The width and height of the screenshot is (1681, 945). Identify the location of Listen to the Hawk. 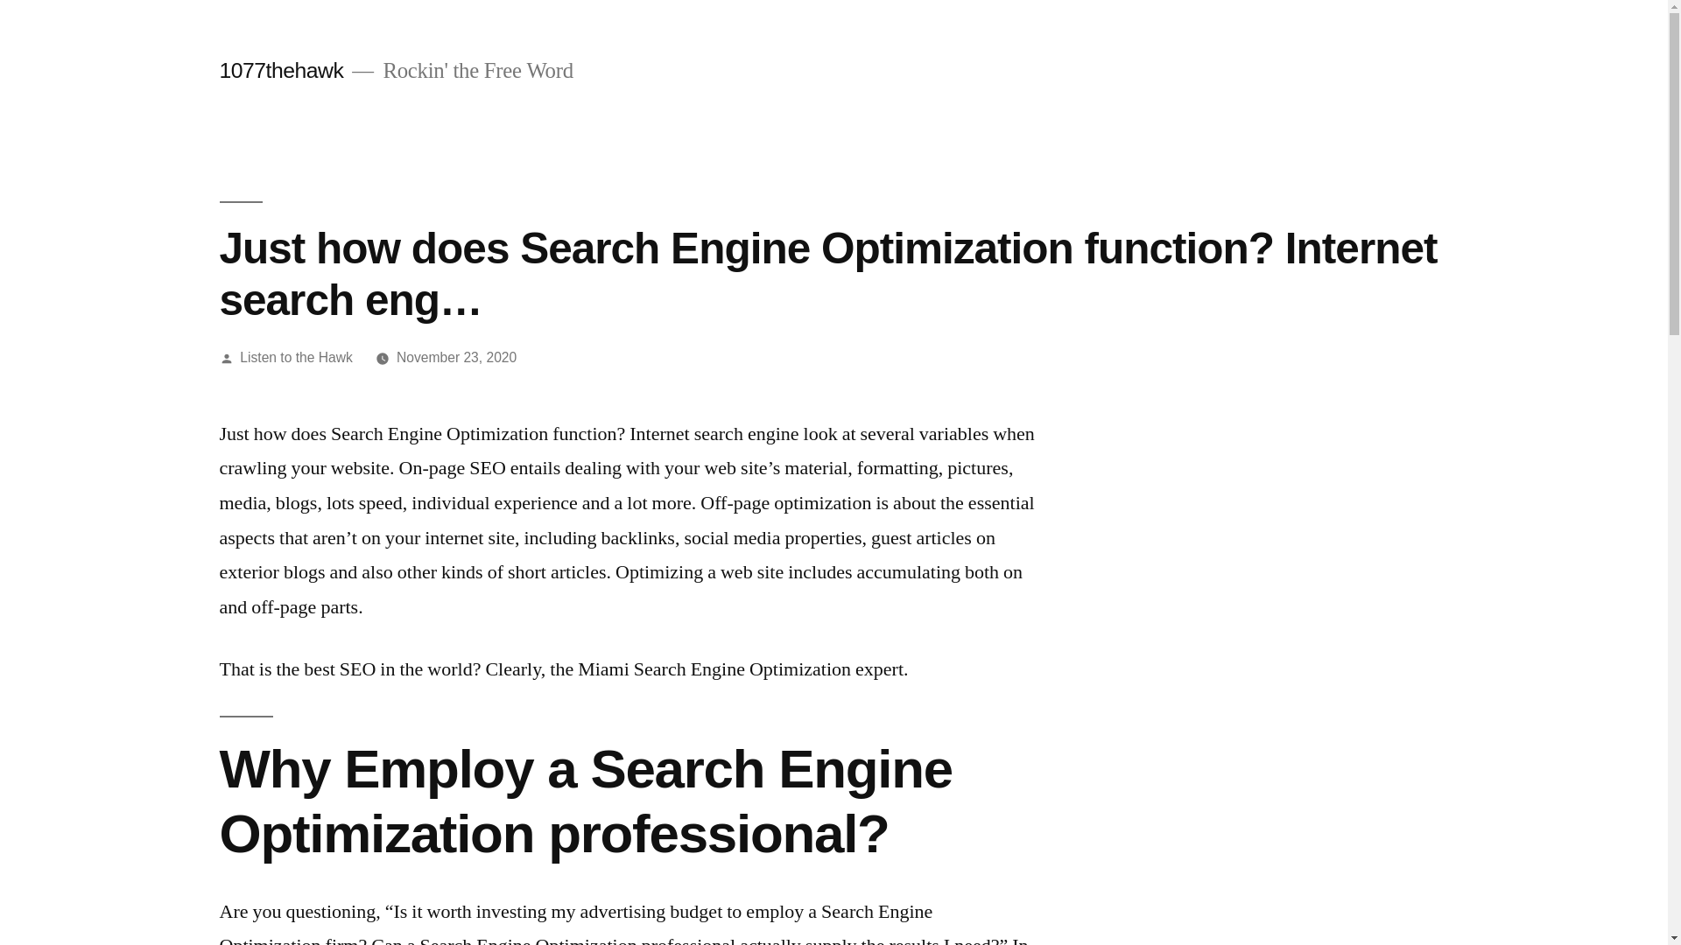
(296, 357).